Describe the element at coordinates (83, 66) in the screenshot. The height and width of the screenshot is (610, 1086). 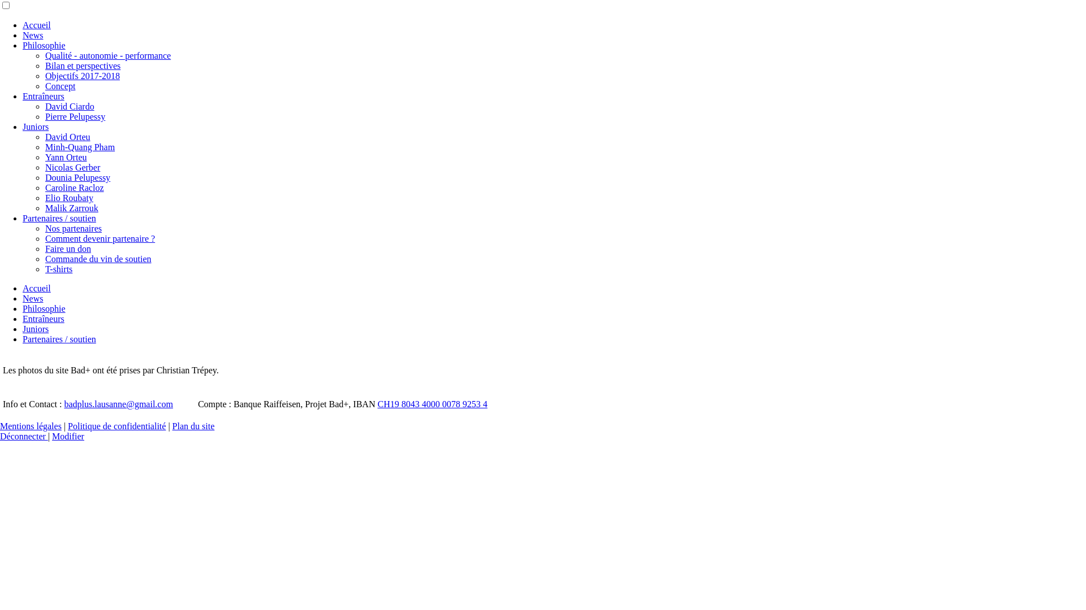
I see `Bilan et perspectives` at that location.